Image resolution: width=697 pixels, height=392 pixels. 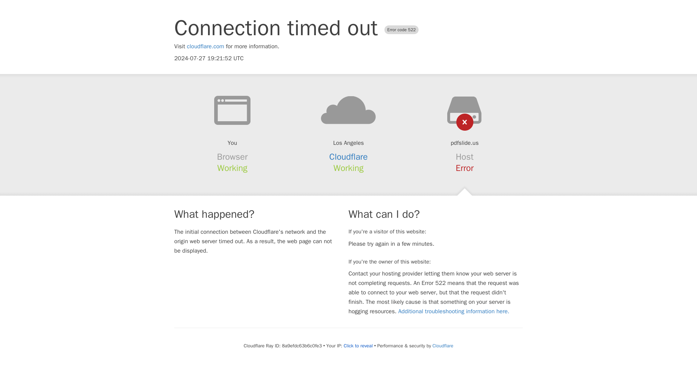 What do you see at coordinates (348, 157) in the screenshot?
I see `Cloudflare` at bounding box center [348, 157].